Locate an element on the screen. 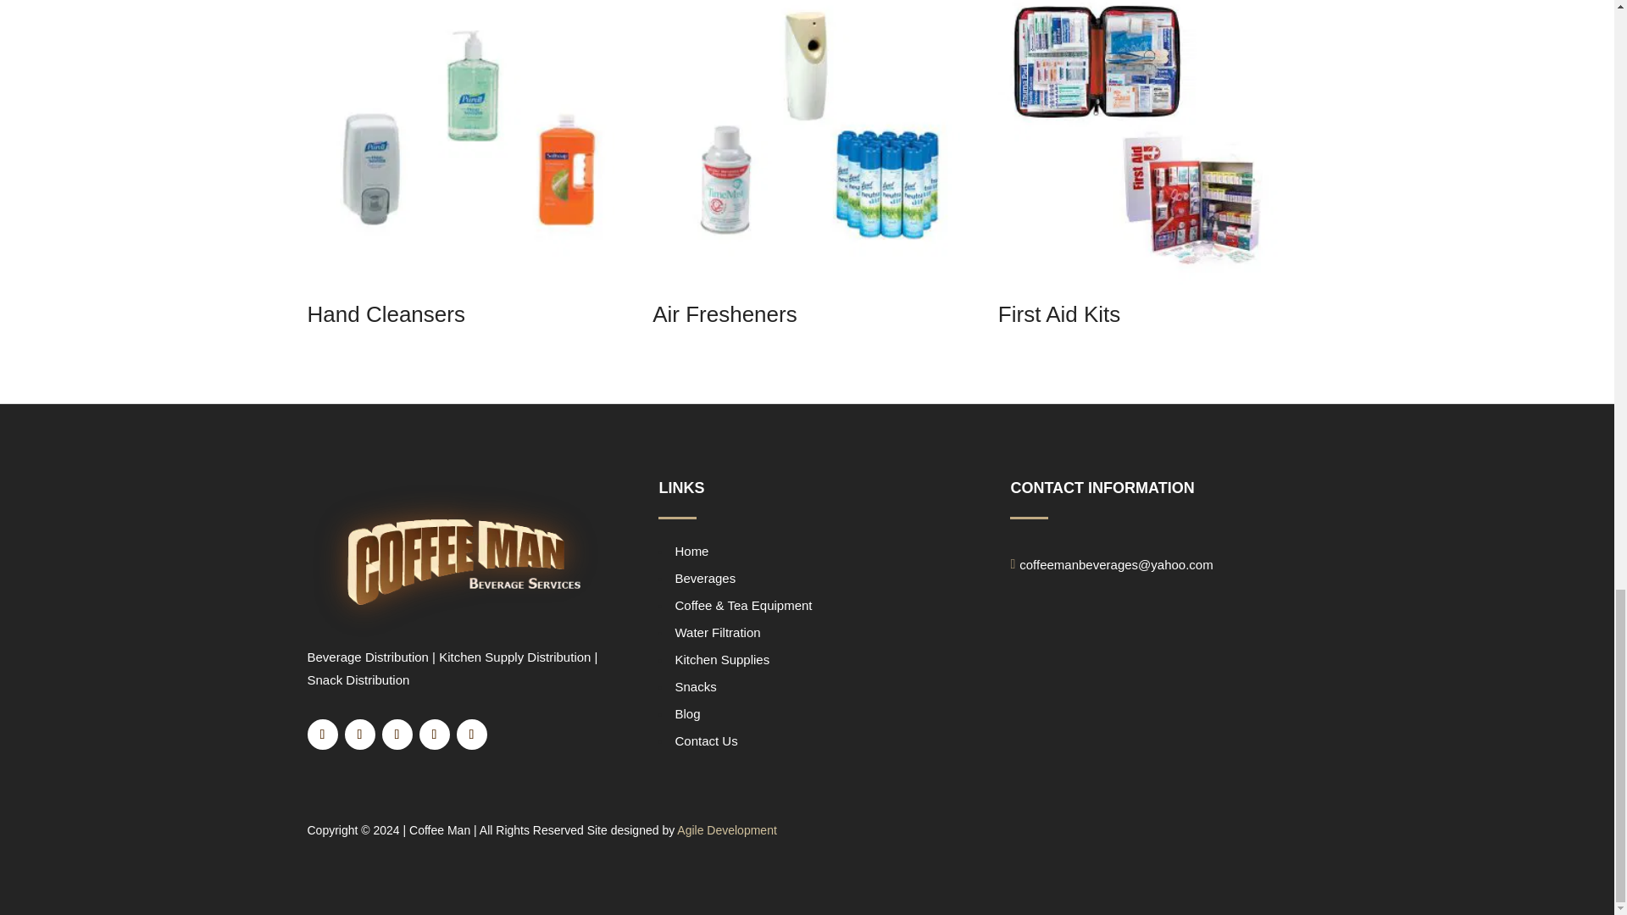 This screenshot has width=1627, height=915. Beverages is located at coordinates (705, 578).